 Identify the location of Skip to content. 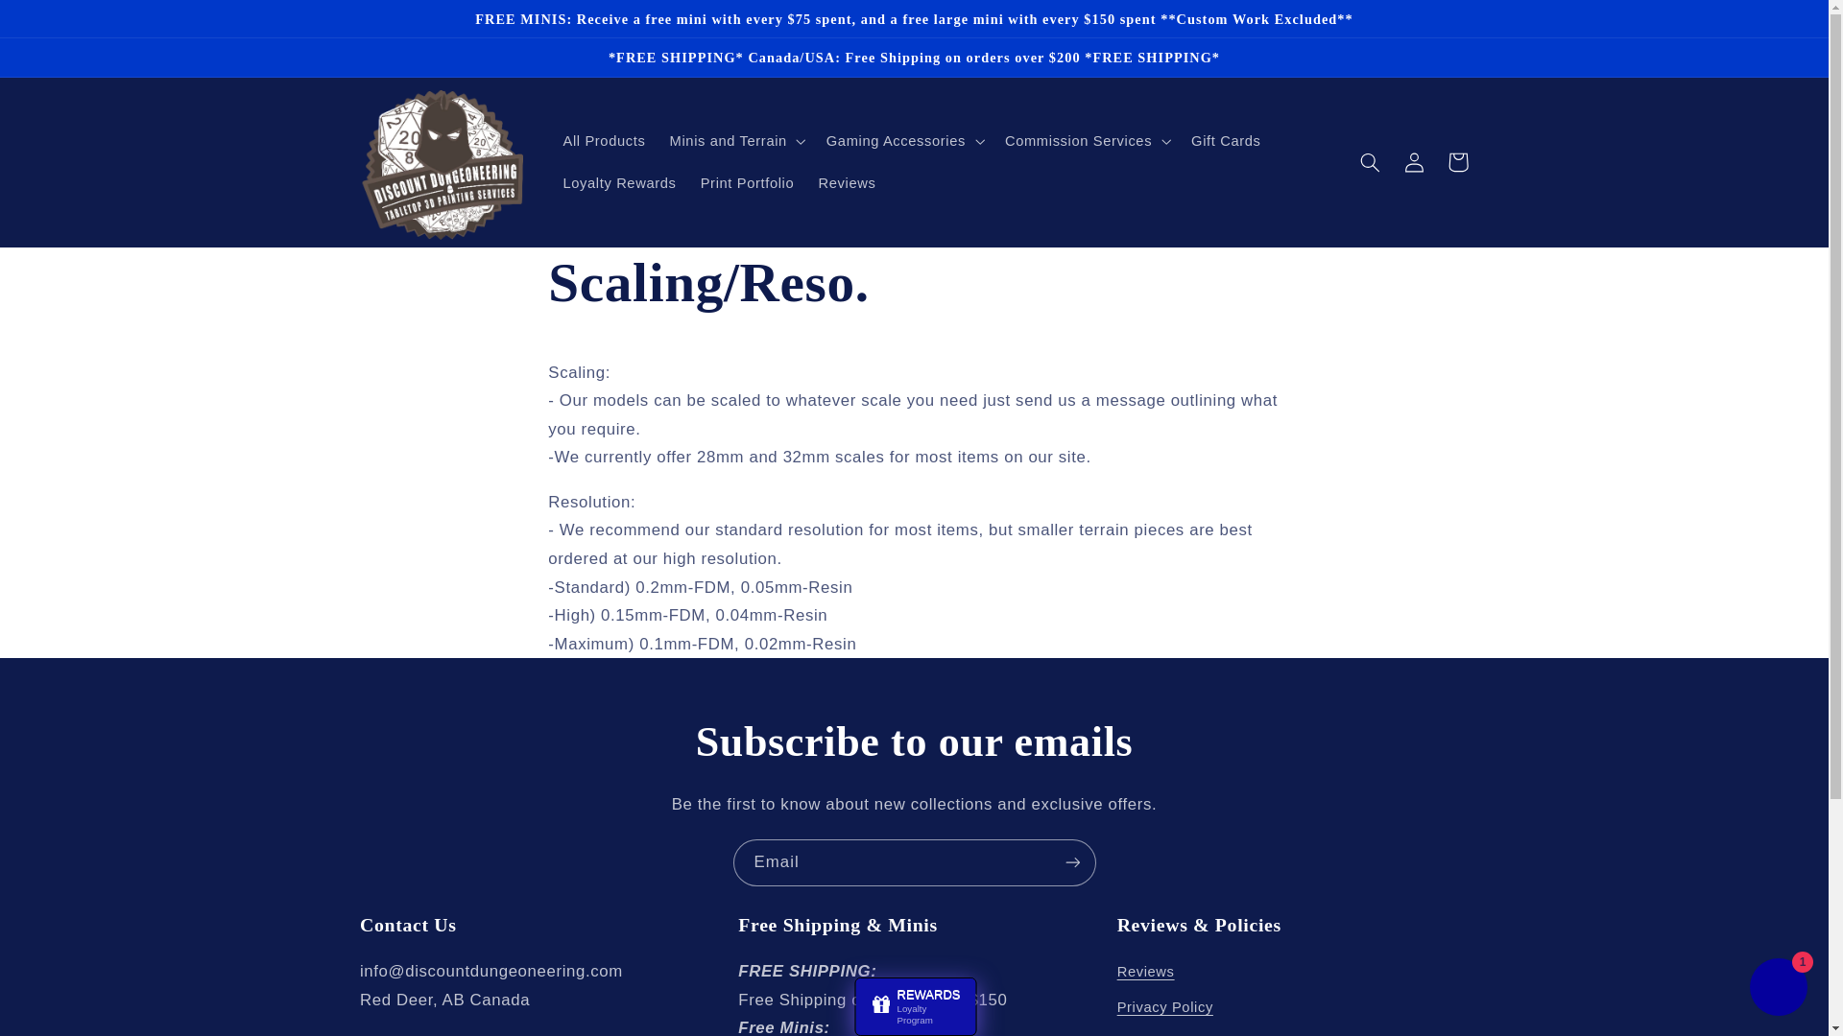
(60, 23).